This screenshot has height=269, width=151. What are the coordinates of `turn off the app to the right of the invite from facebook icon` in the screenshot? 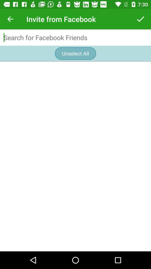 It's located at (141, 19).